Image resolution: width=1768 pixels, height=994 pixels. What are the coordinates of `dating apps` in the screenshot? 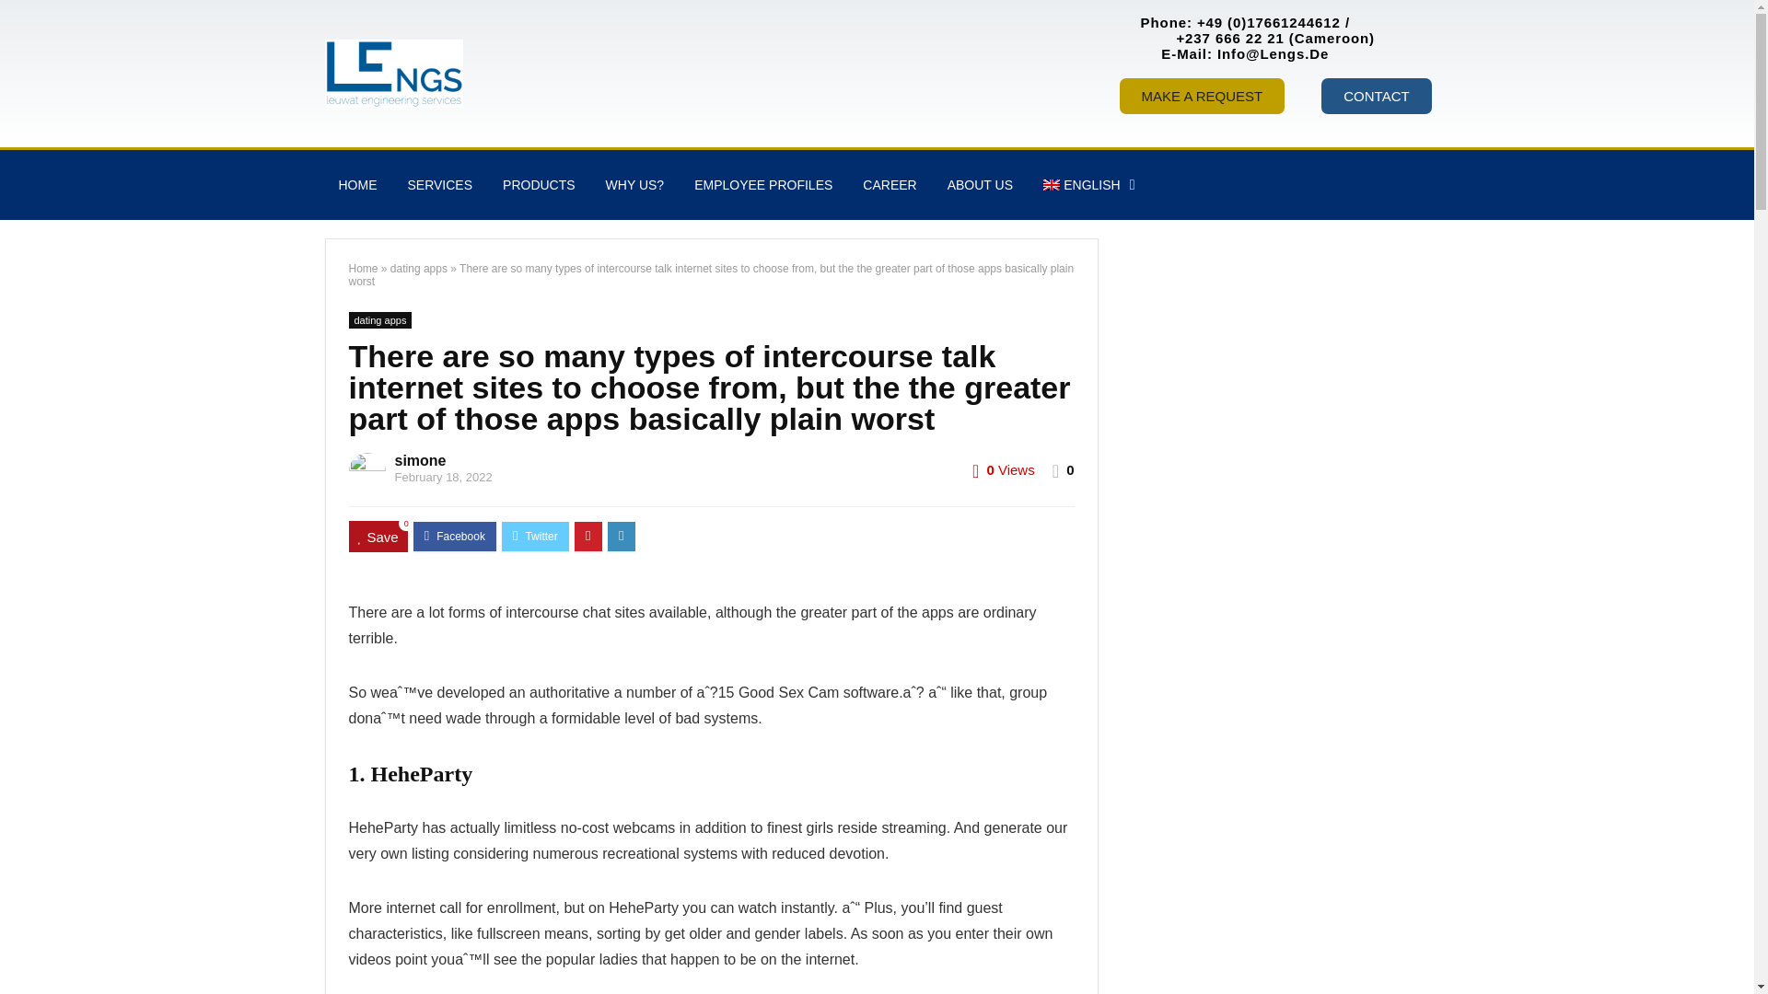 It's located at (418, 269).